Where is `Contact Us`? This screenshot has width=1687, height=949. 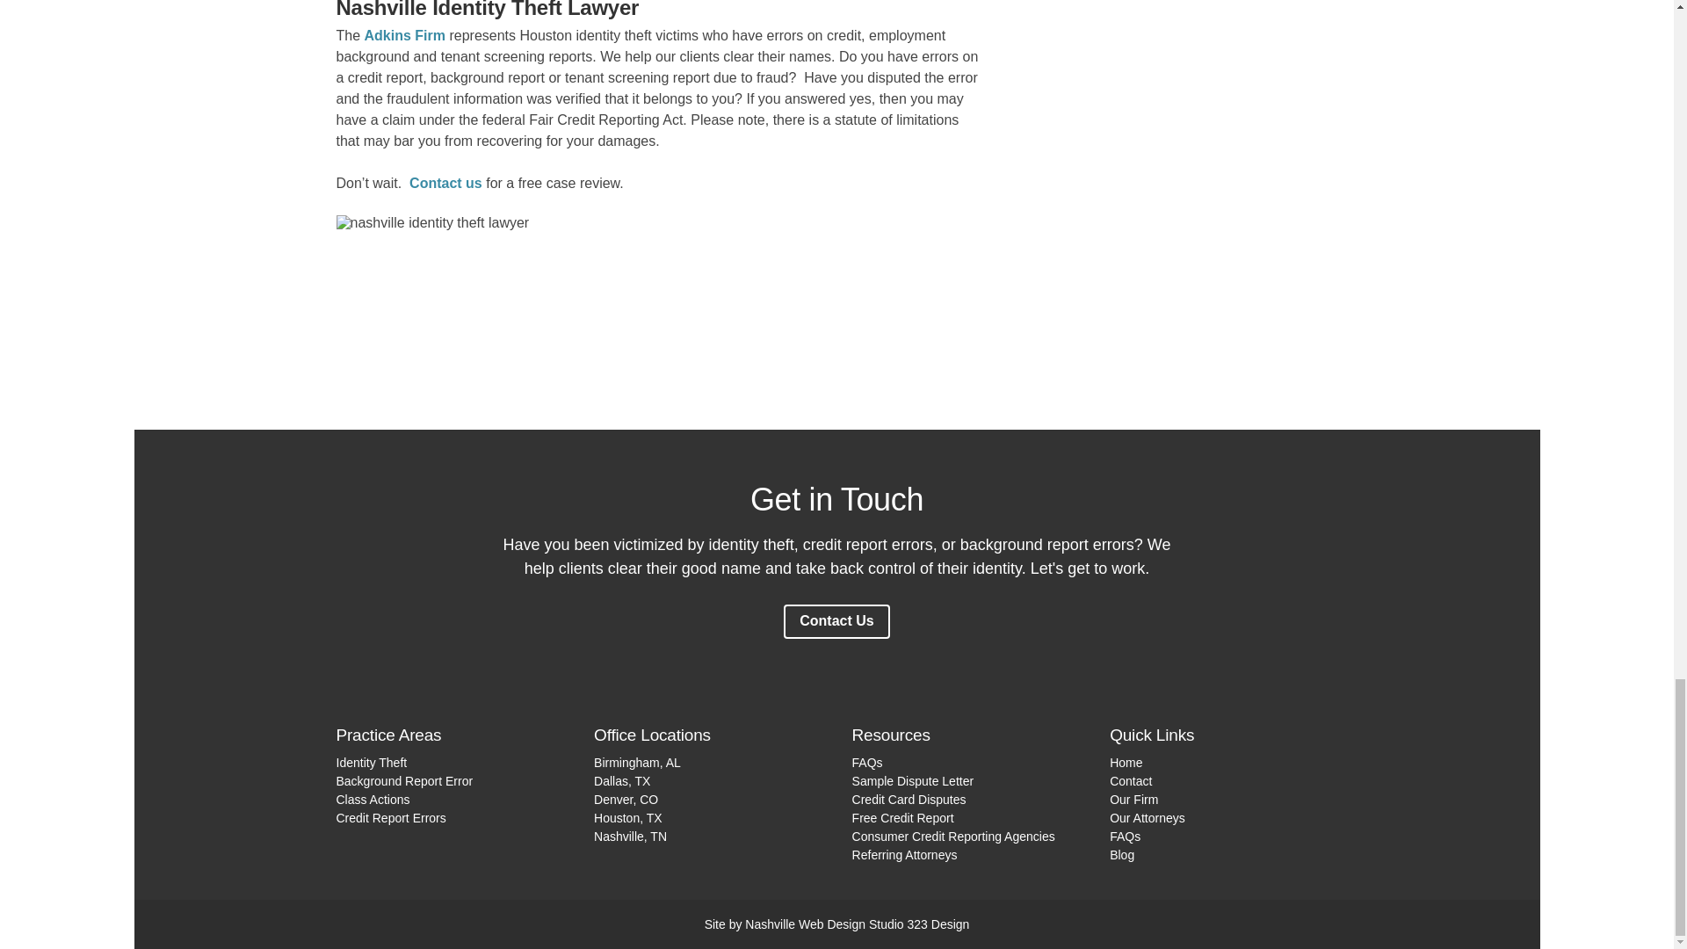
Contact Us is located at coordinates (836, 619).